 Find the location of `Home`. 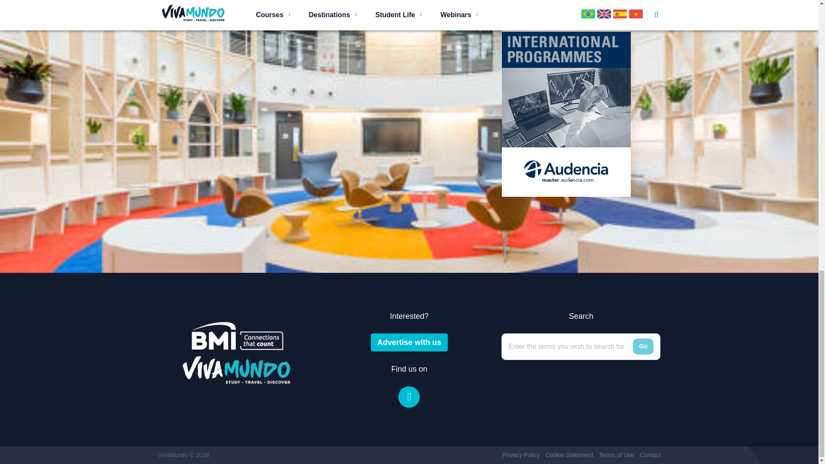

Home is located at coordinates (237, 352).